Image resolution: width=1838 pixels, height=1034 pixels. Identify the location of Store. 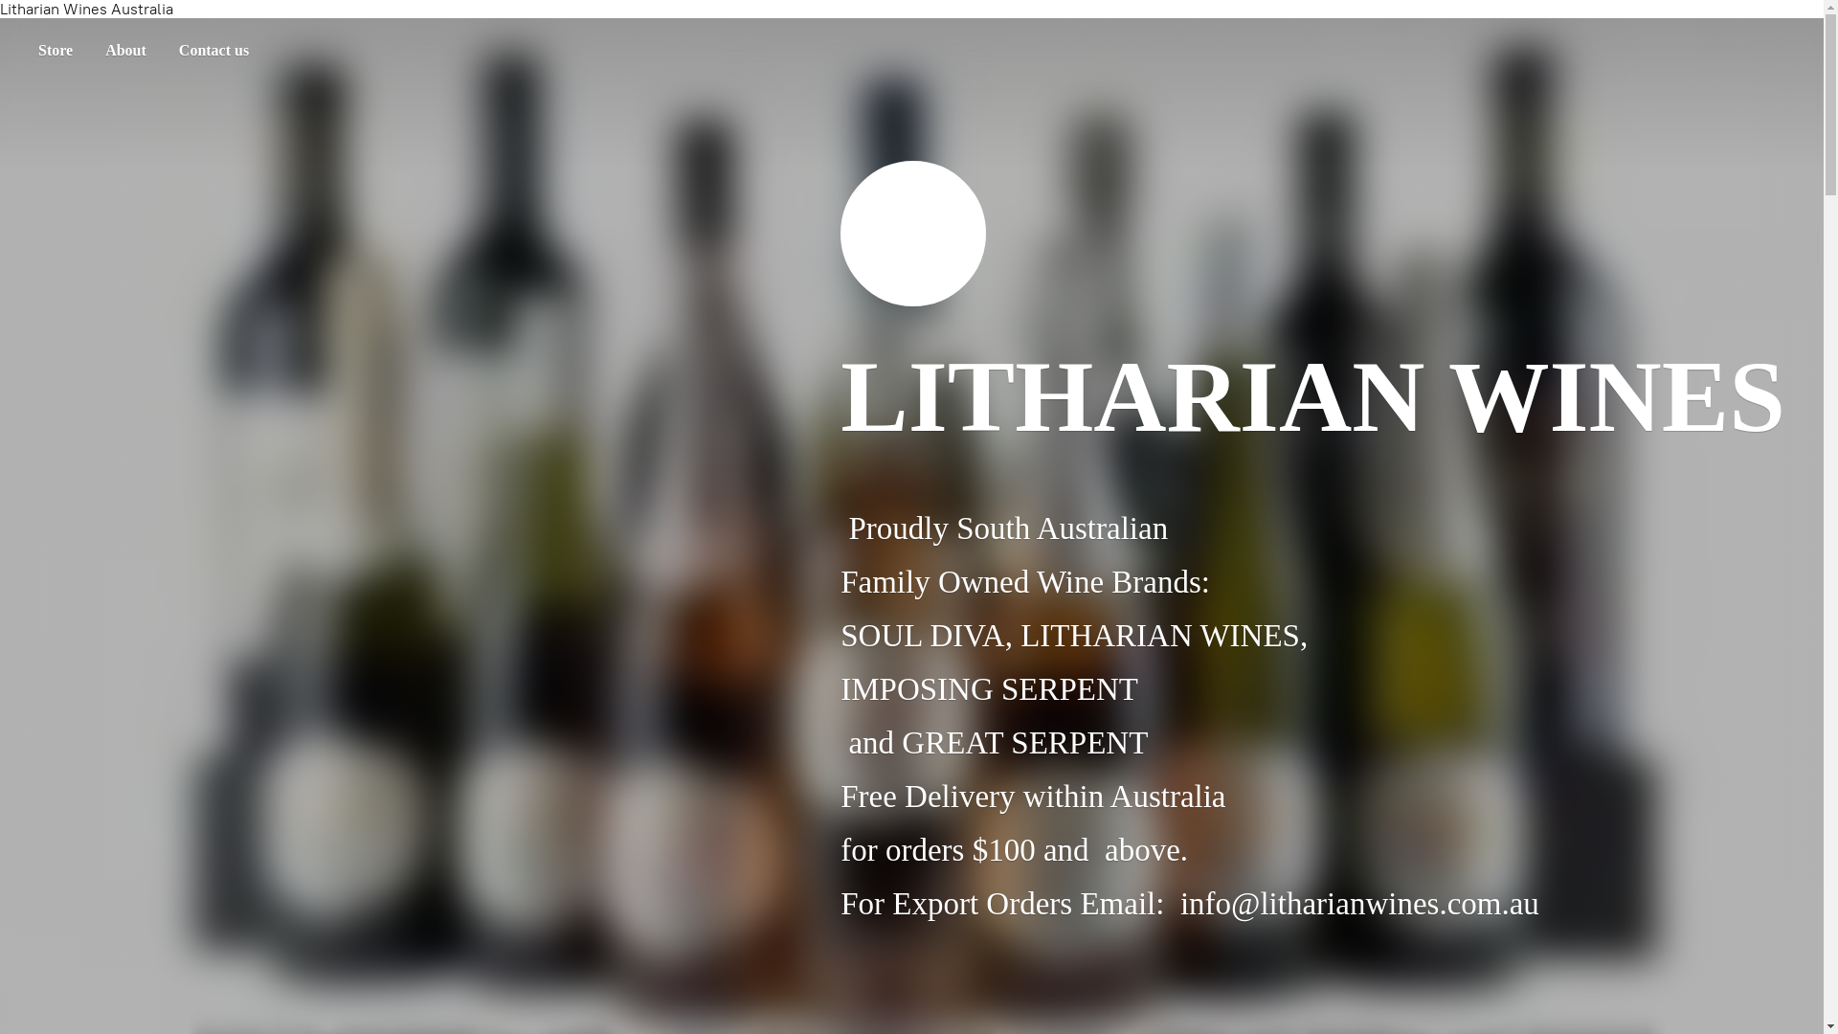
(56, 51).